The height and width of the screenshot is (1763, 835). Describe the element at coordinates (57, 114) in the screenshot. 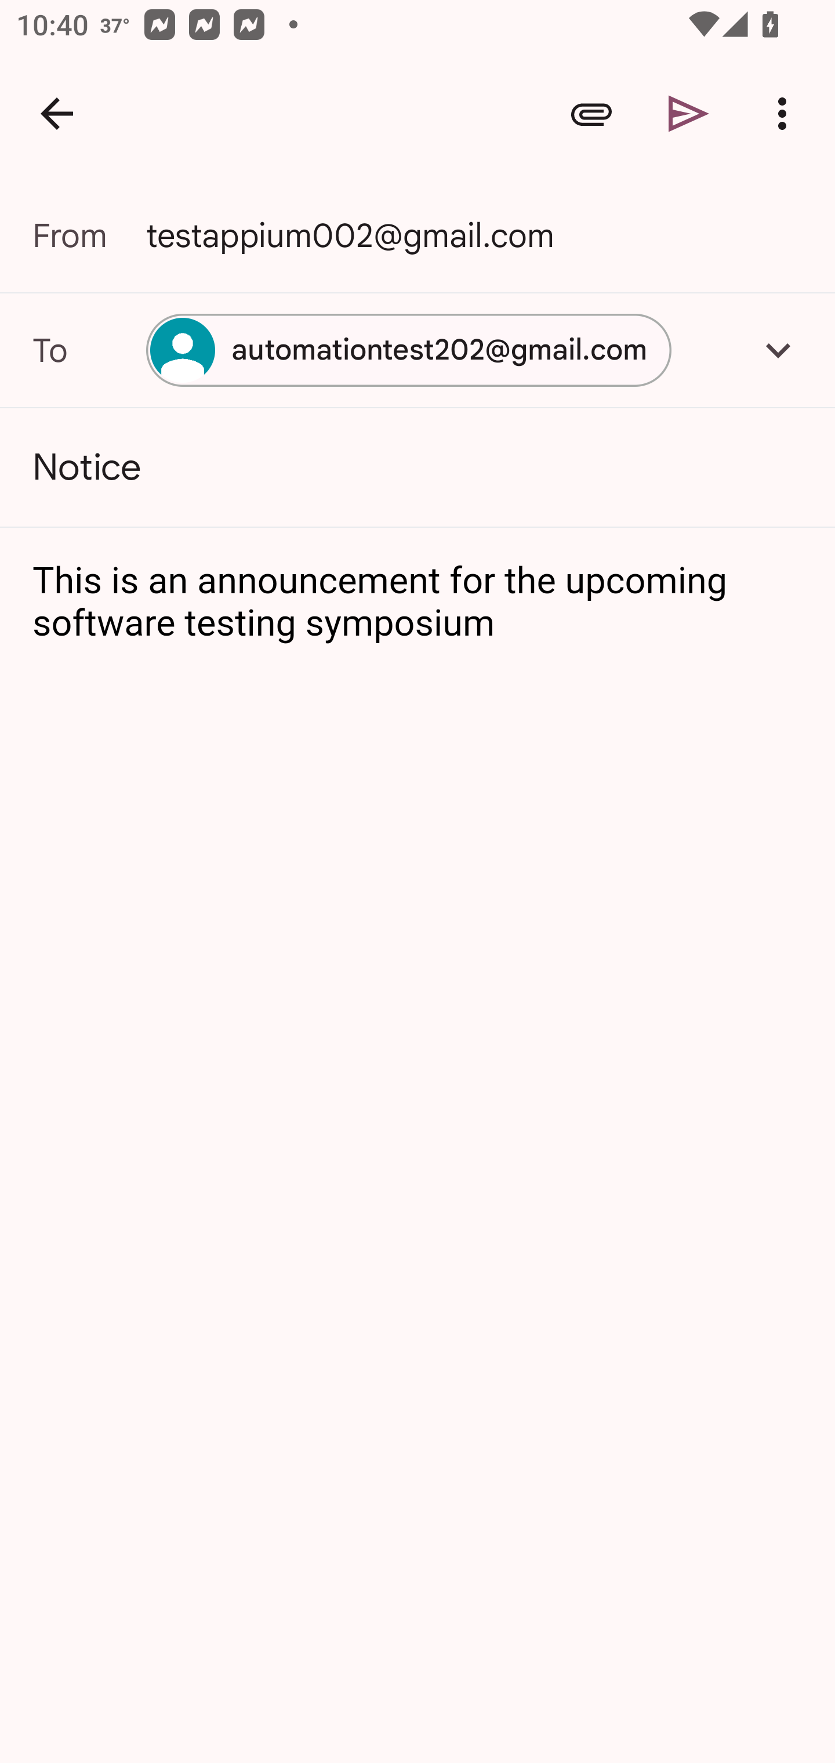

I see `Navigate up` at that location.